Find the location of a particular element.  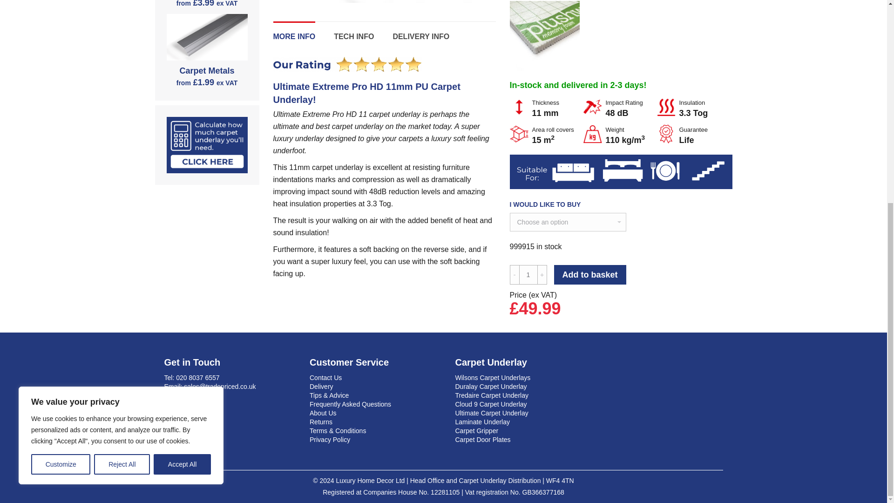

1 is located at coordinates (528, 275).